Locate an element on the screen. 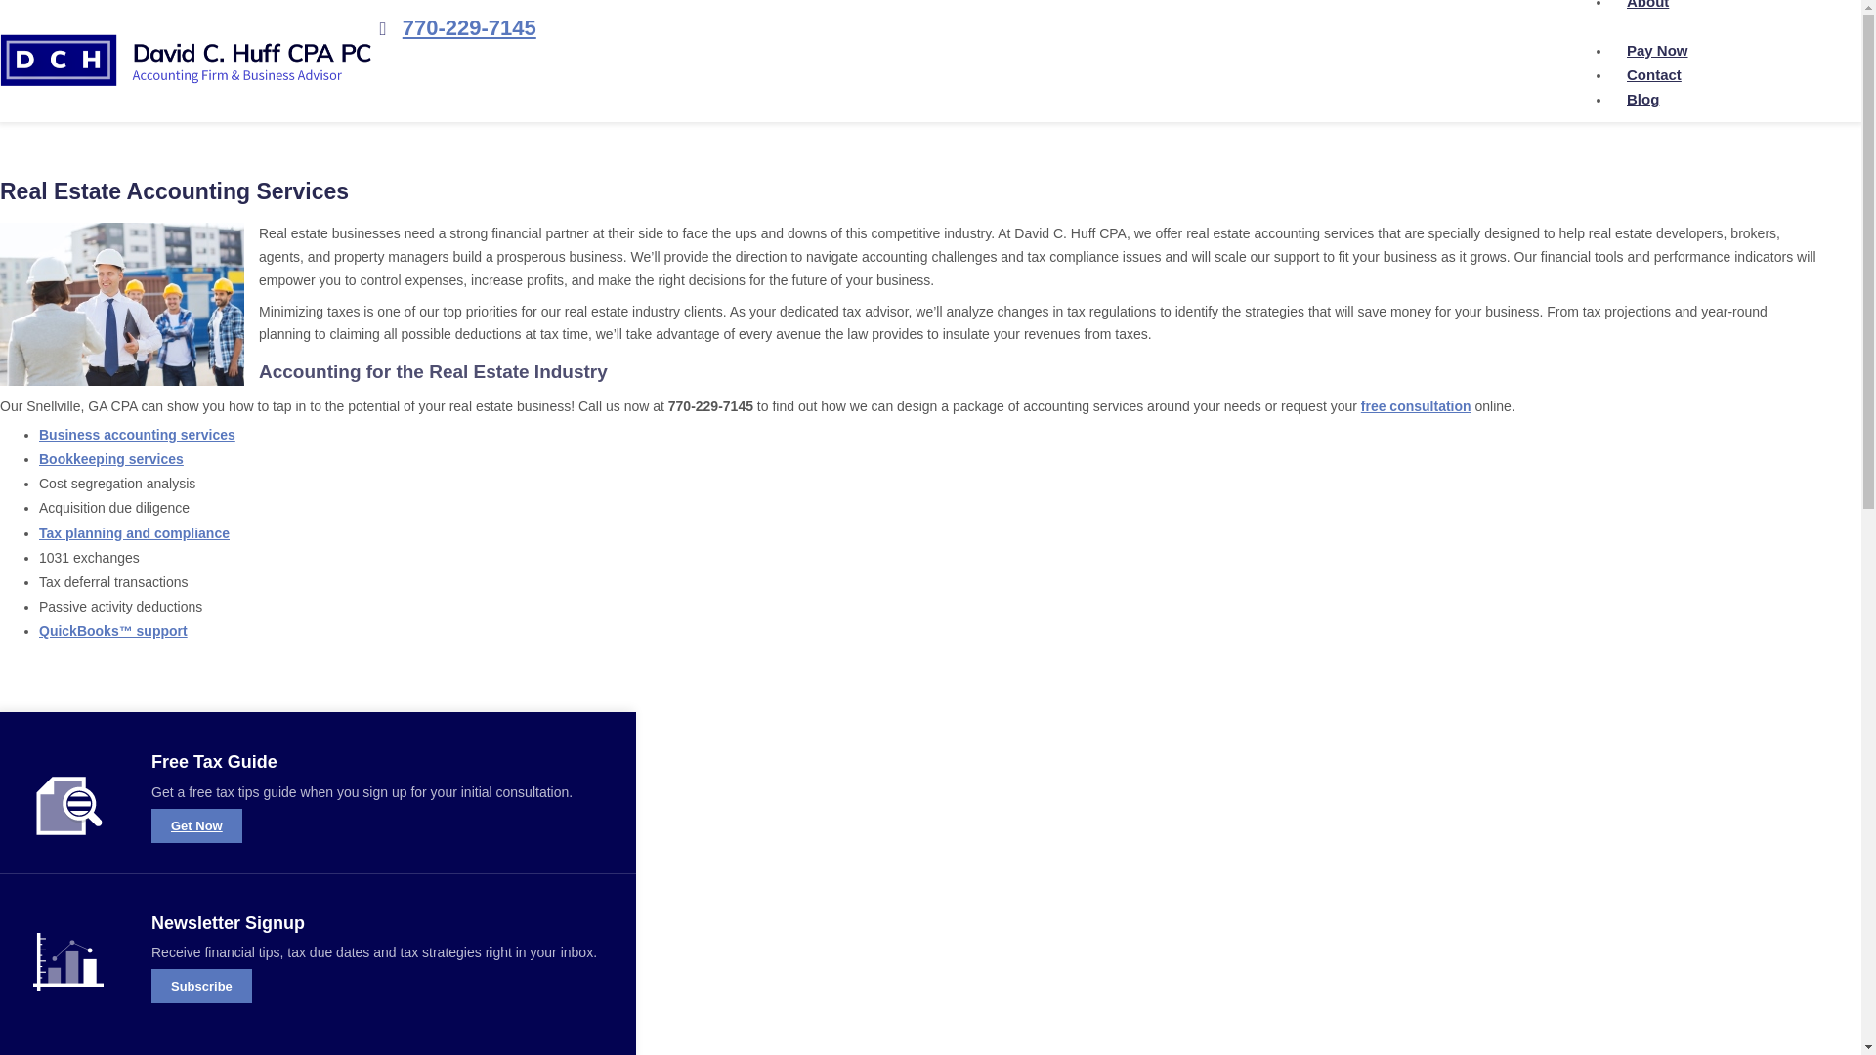 The height and width of the screenshot is (1055, 1876). Get Now is located at coordinates (196, 825).